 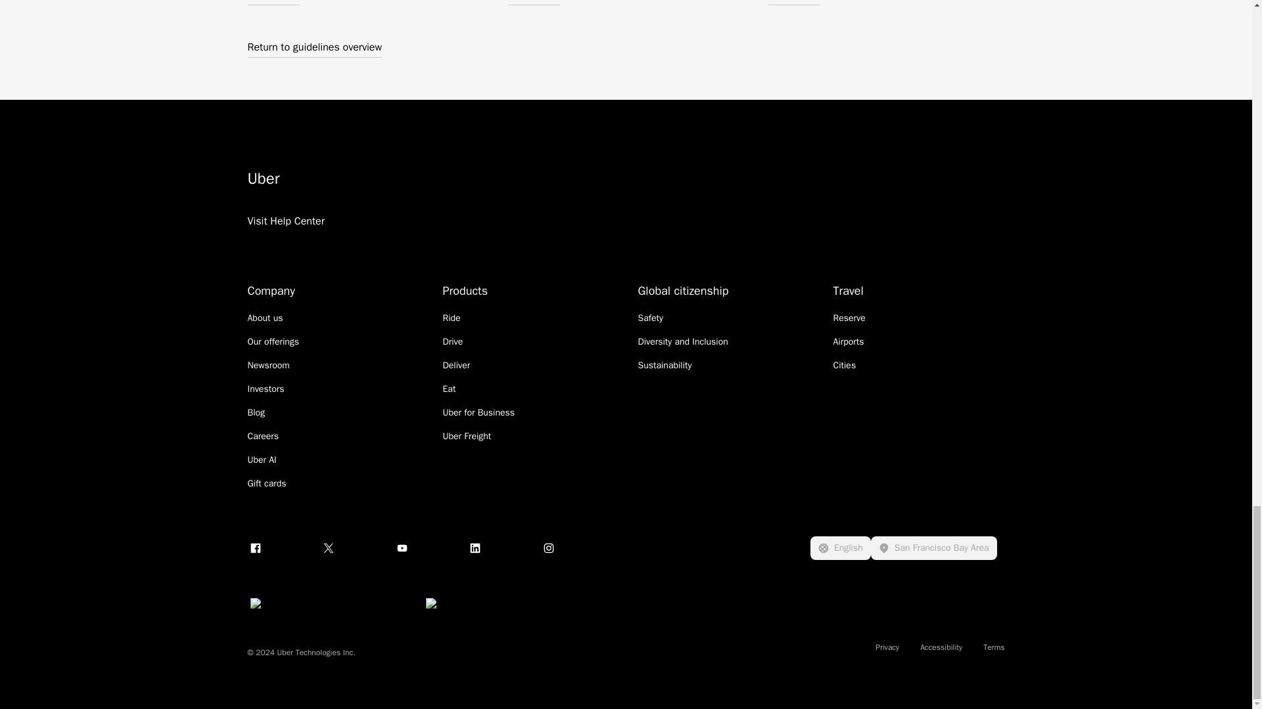 I want to click on Our offerings, so click(x=273, y=341).